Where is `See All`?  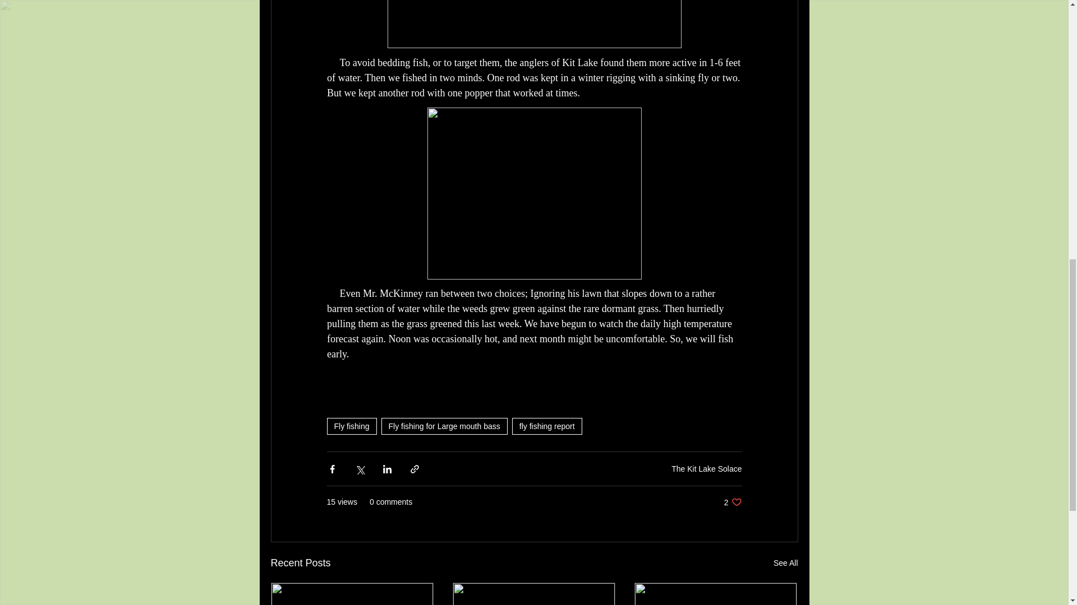 See All is located at coordinates (733, 502).